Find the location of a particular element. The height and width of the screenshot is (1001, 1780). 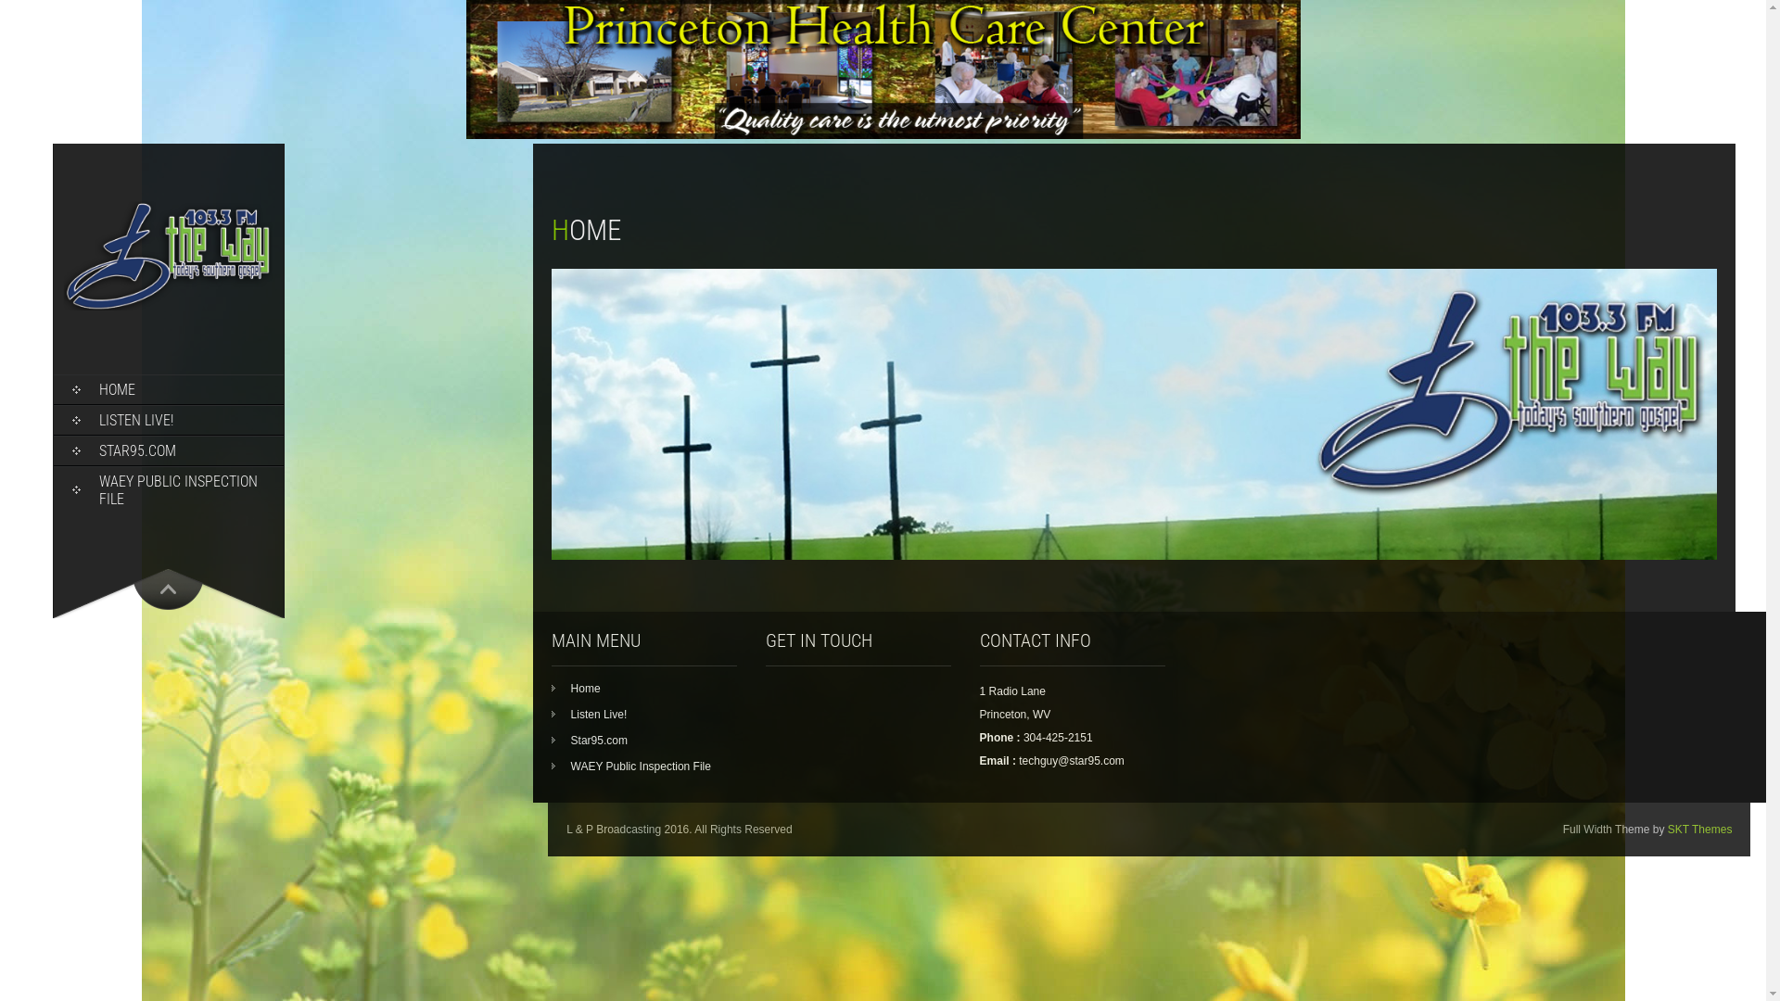

LISTEN LIVE! is located at coordinates (169, 421).